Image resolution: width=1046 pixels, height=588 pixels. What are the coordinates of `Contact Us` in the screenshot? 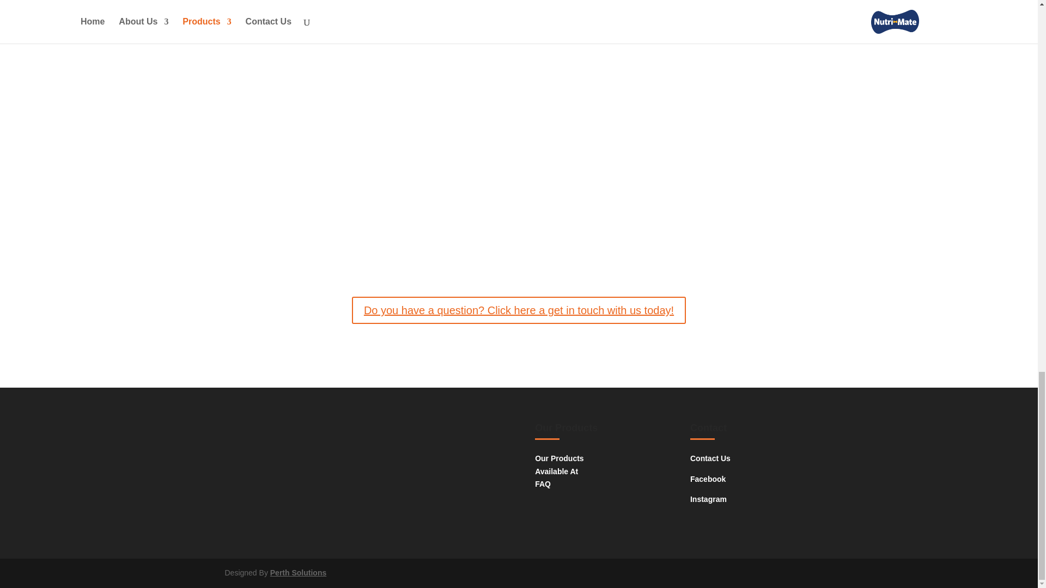 It's located at (710, 458).